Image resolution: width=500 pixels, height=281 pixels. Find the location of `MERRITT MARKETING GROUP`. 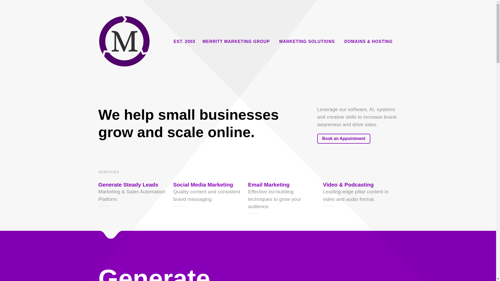

MERRITT MARKETING GROUP is located at coordinates (237, 42).